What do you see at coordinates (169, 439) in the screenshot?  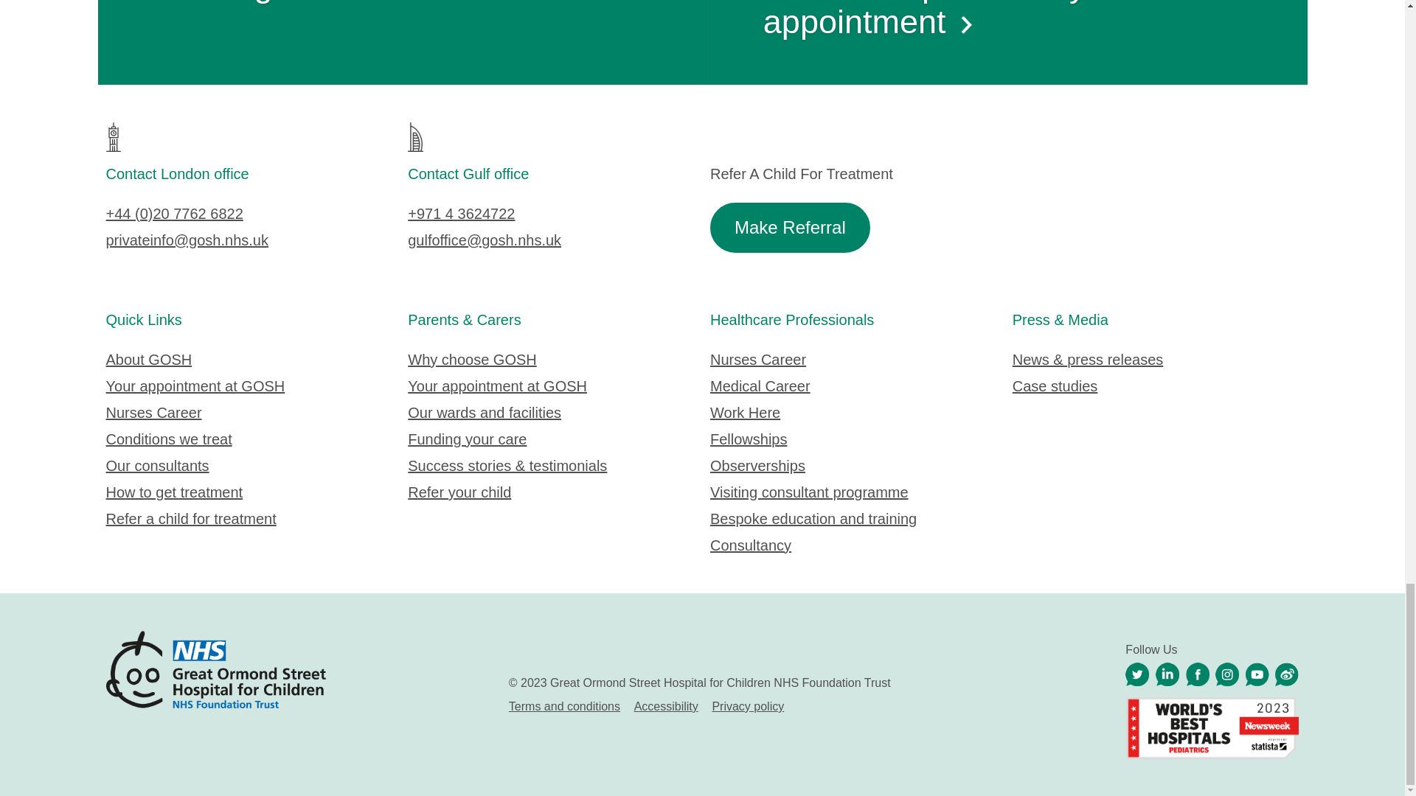 I see `Conditions we treat` at bounding box center [169, 439].